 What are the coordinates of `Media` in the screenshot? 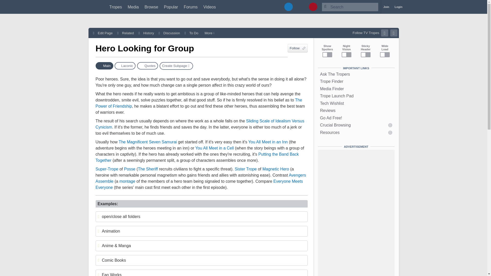 It's located at (133, 7).